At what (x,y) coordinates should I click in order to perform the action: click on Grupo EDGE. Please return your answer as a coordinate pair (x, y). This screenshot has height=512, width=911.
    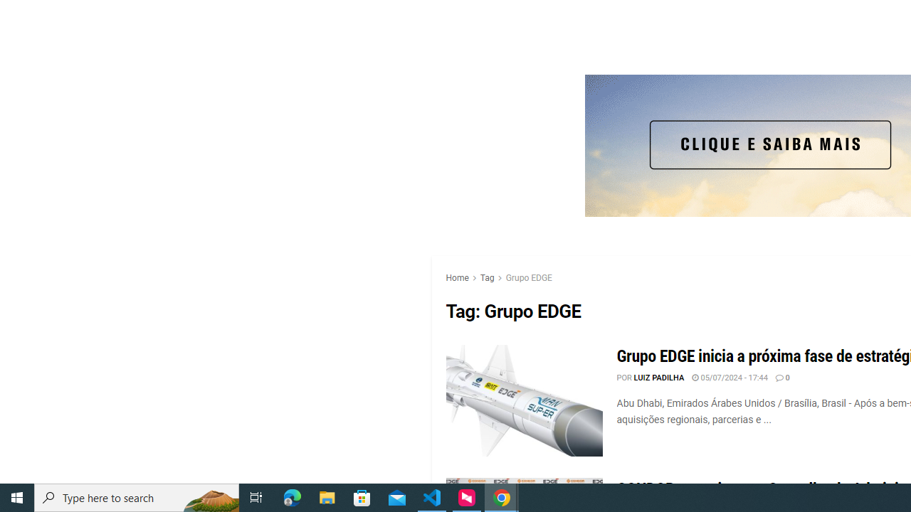
    Looking at the image, I should click on (528, 277).